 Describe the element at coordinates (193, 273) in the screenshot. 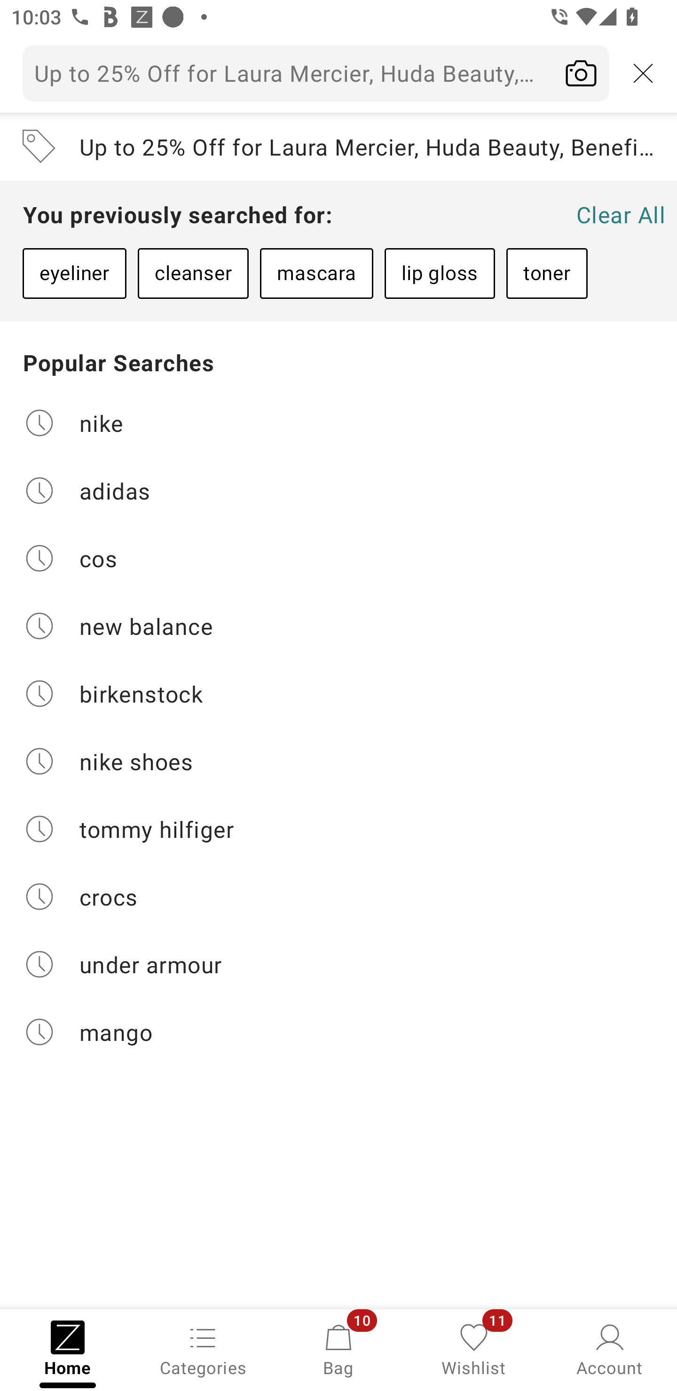

I see `cleanser` at that location.